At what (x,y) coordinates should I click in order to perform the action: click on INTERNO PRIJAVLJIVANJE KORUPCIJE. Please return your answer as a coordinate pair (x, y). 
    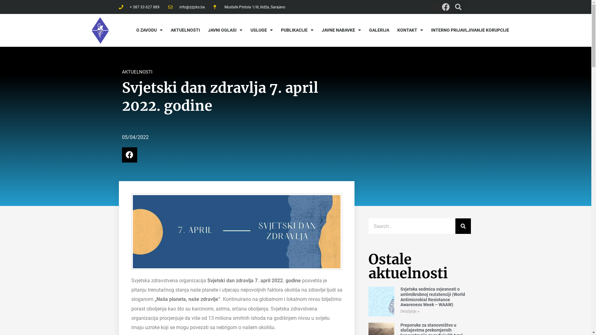
    Looking at the image, I should click on (470, 30).